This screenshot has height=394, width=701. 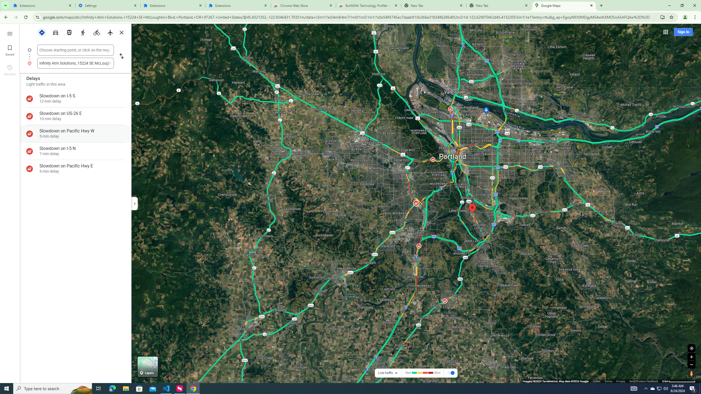 I want to click on AutomationID: sb_ifc51, so click(x=75, y=63).